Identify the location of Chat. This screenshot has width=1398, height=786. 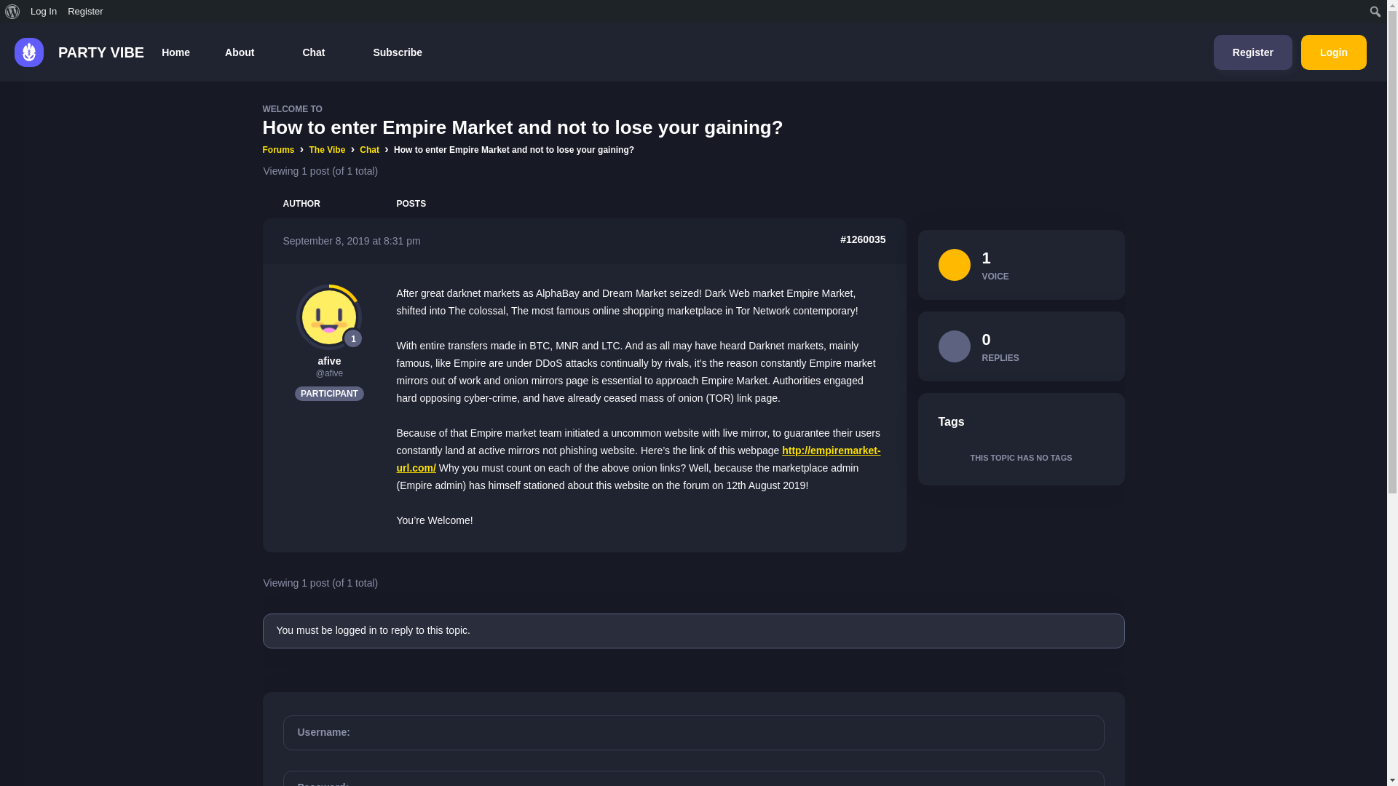
(320, 52).